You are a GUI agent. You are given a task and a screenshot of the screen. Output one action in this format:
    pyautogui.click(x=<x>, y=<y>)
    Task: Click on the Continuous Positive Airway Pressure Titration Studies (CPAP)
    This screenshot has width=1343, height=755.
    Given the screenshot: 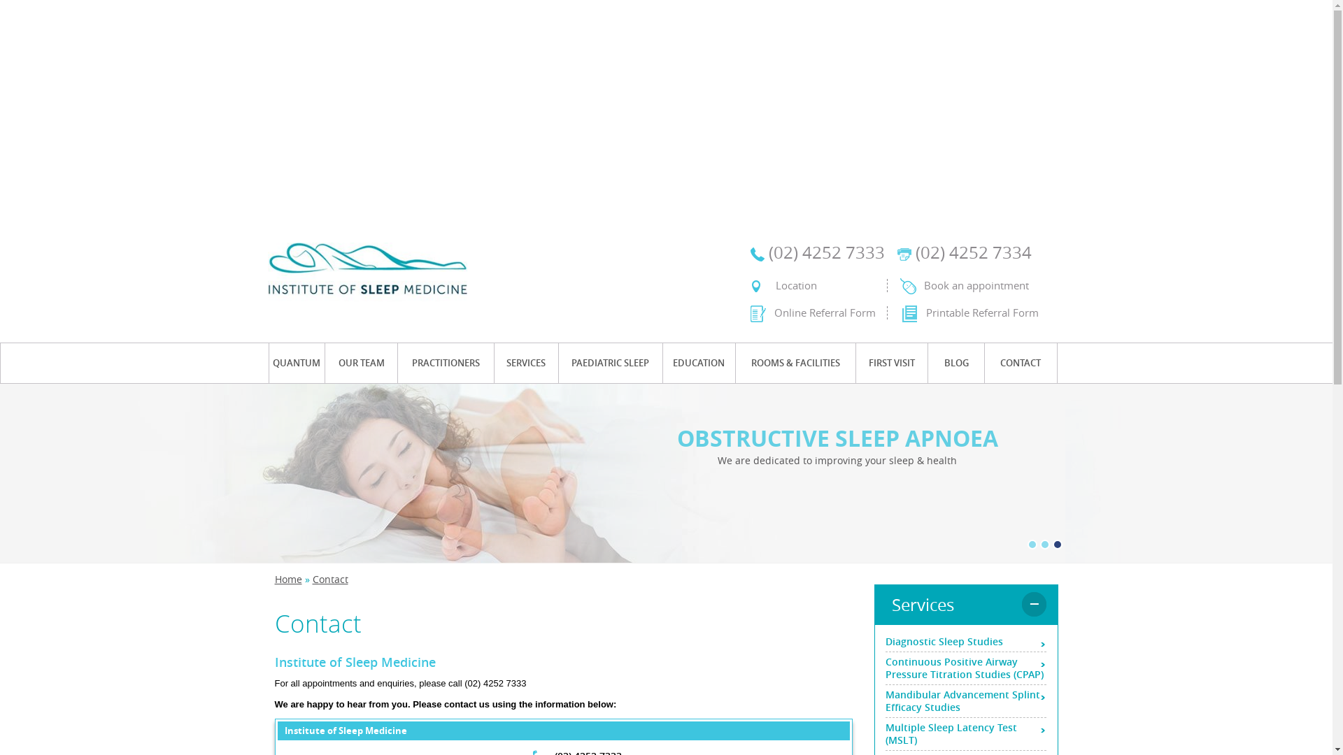 What is the action you would take?
    pyautogui.click(x=966, y=668)
    